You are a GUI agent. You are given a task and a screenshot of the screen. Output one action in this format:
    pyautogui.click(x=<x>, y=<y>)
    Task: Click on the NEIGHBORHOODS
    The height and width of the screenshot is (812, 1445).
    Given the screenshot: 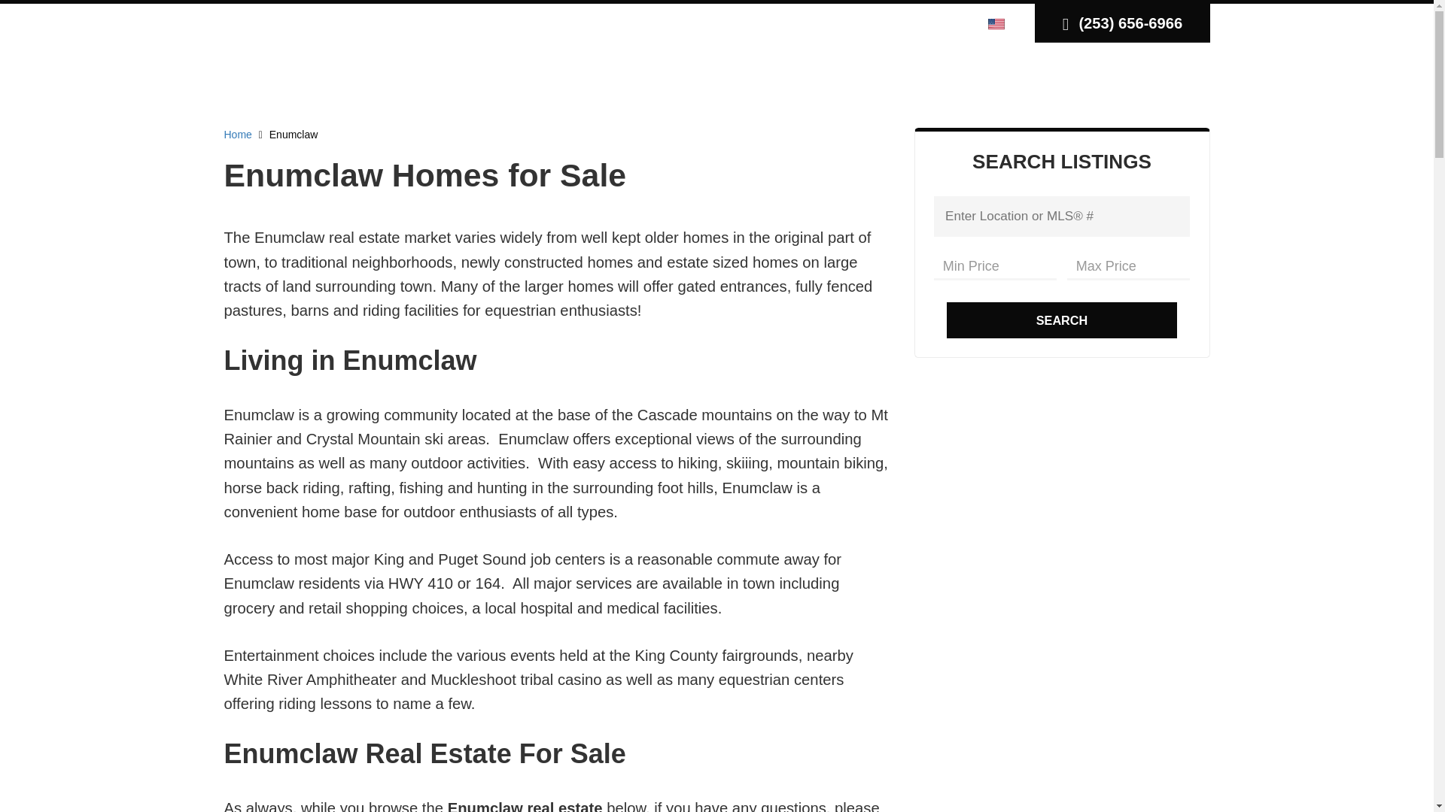 What is the action you would take?
    pyautogui.click(x=638, y=77)
    